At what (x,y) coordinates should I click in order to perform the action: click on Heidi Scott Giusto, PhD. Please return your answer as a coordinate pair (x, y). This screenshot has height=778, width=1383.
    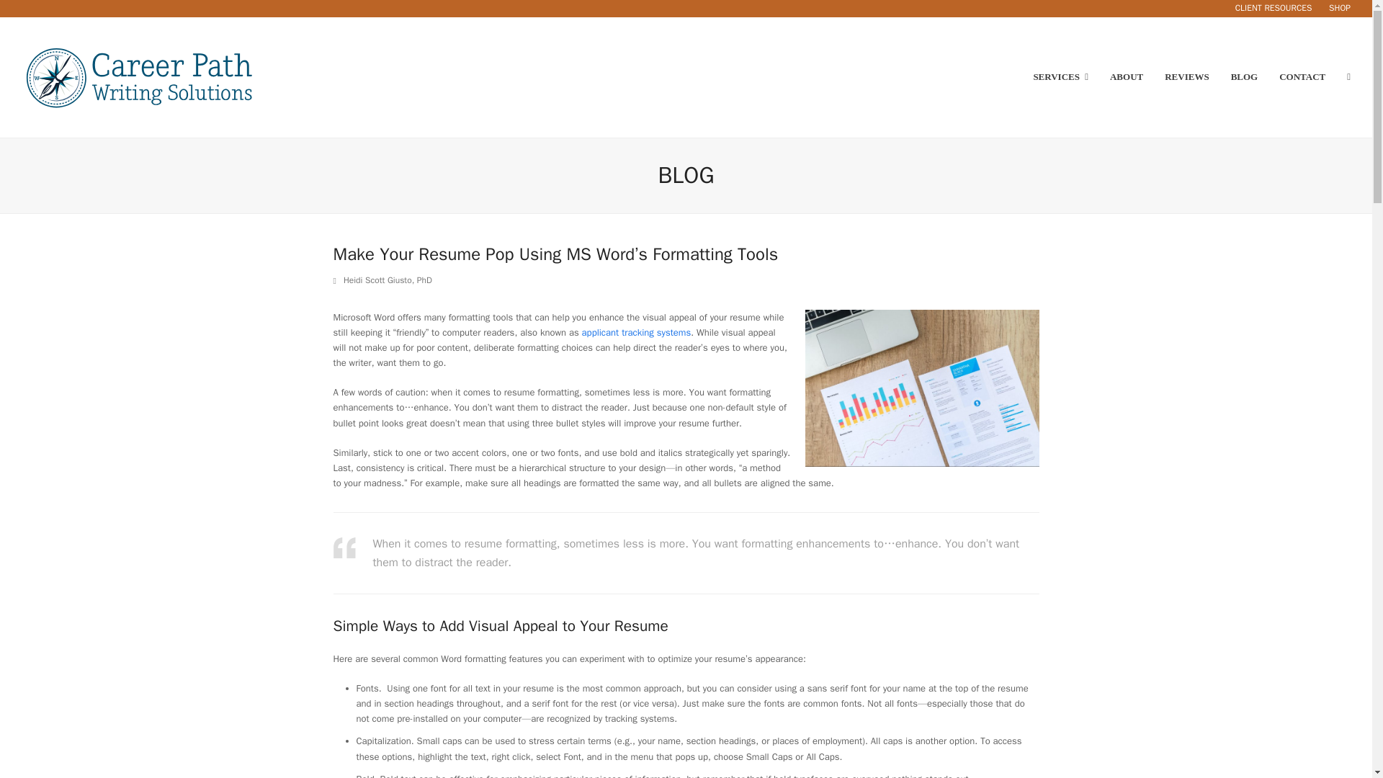
    Looking at the image, I should click on (388, 280).